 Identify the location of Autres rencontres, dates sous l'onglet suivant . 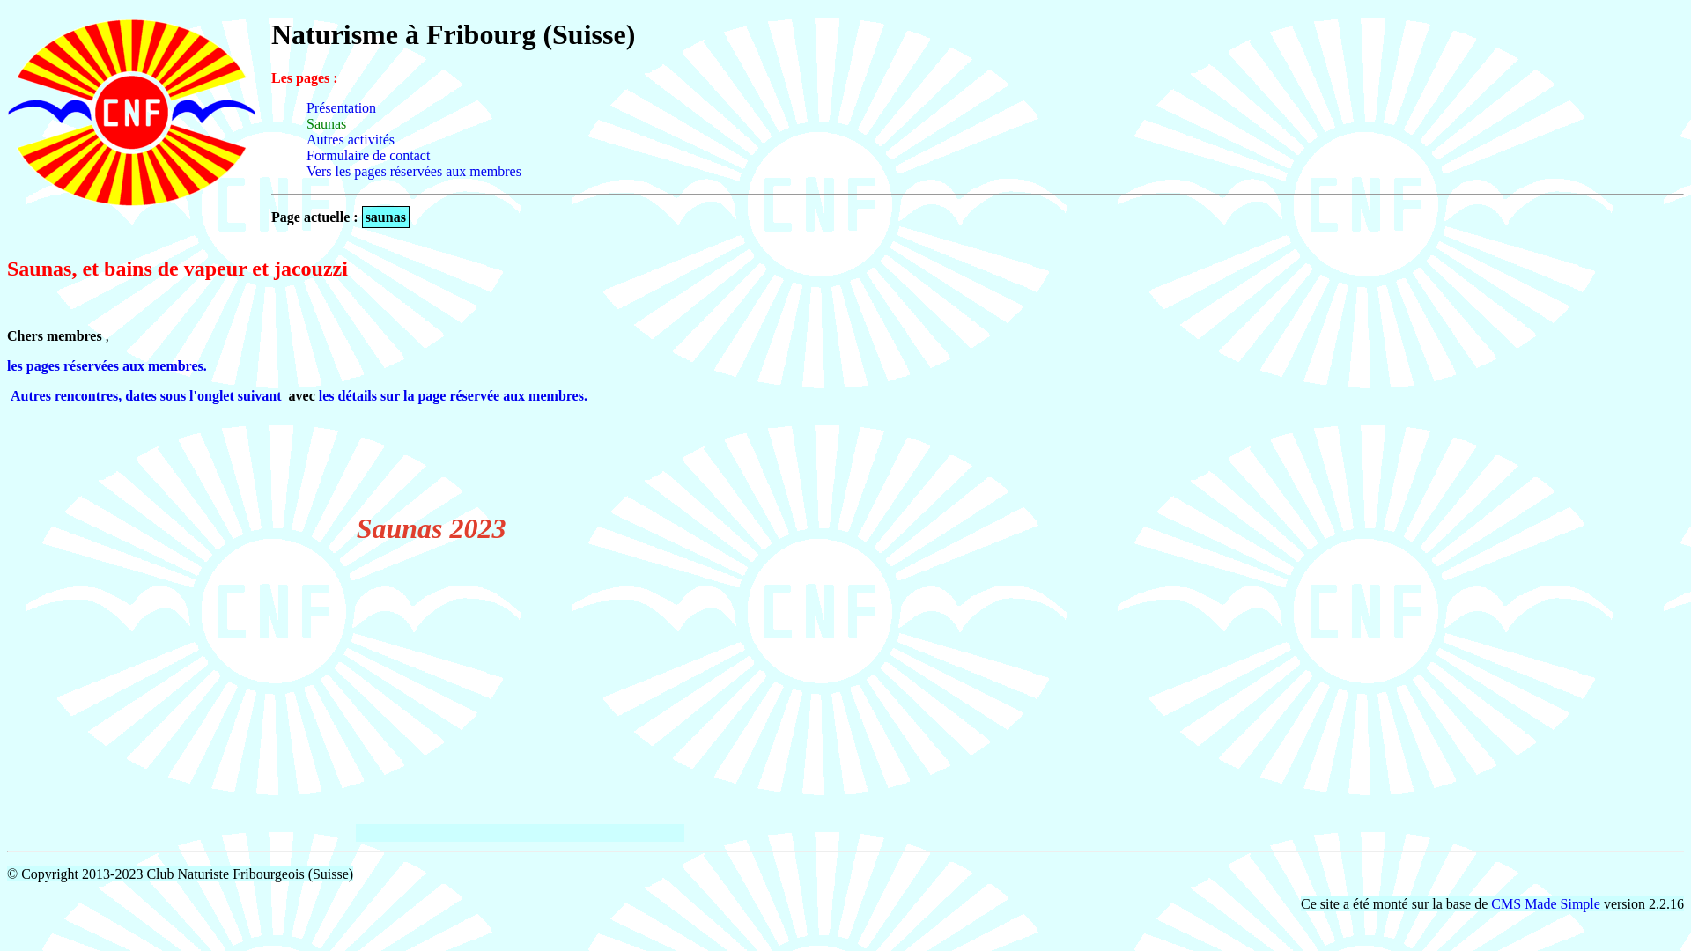
(148, 396).